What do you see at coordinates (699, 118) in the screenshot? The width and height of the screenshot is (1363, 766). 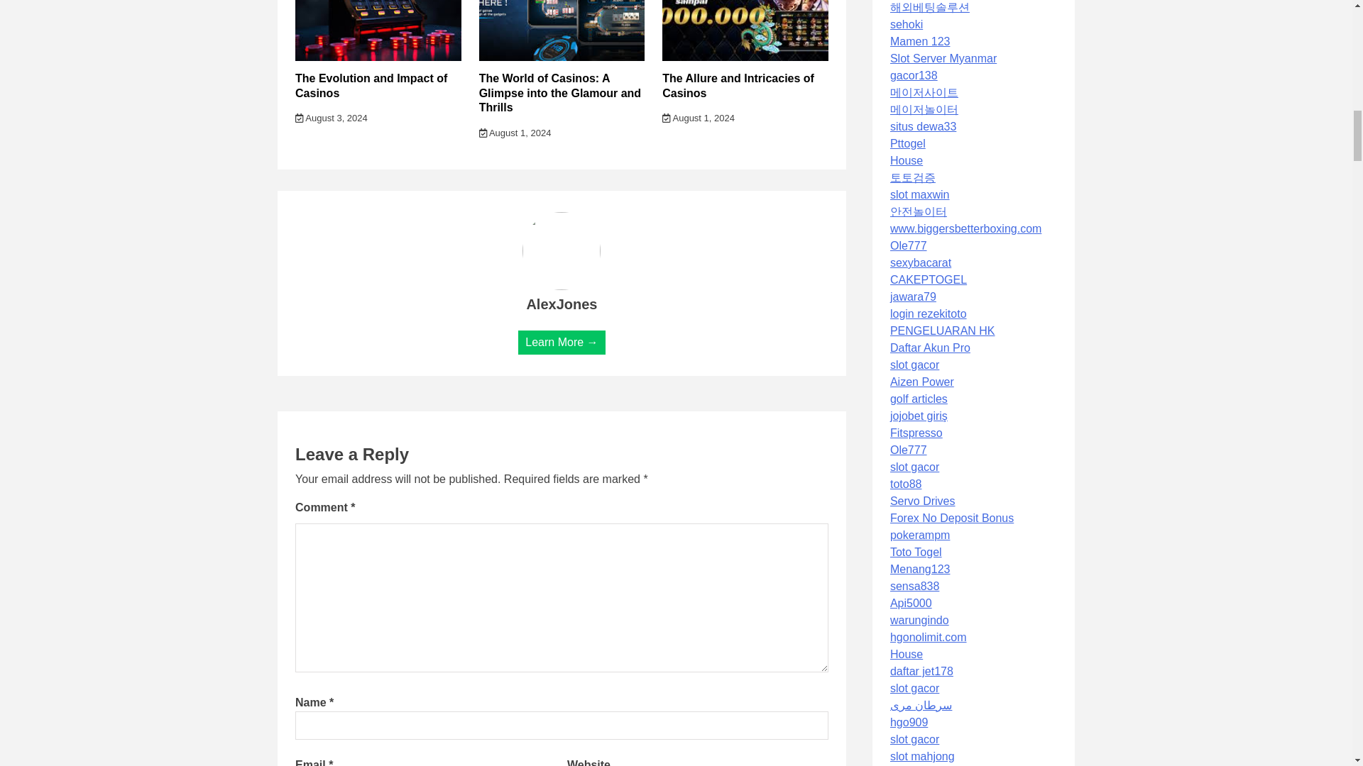 I see `August 1, 2024` at bounding box center [699, 118].